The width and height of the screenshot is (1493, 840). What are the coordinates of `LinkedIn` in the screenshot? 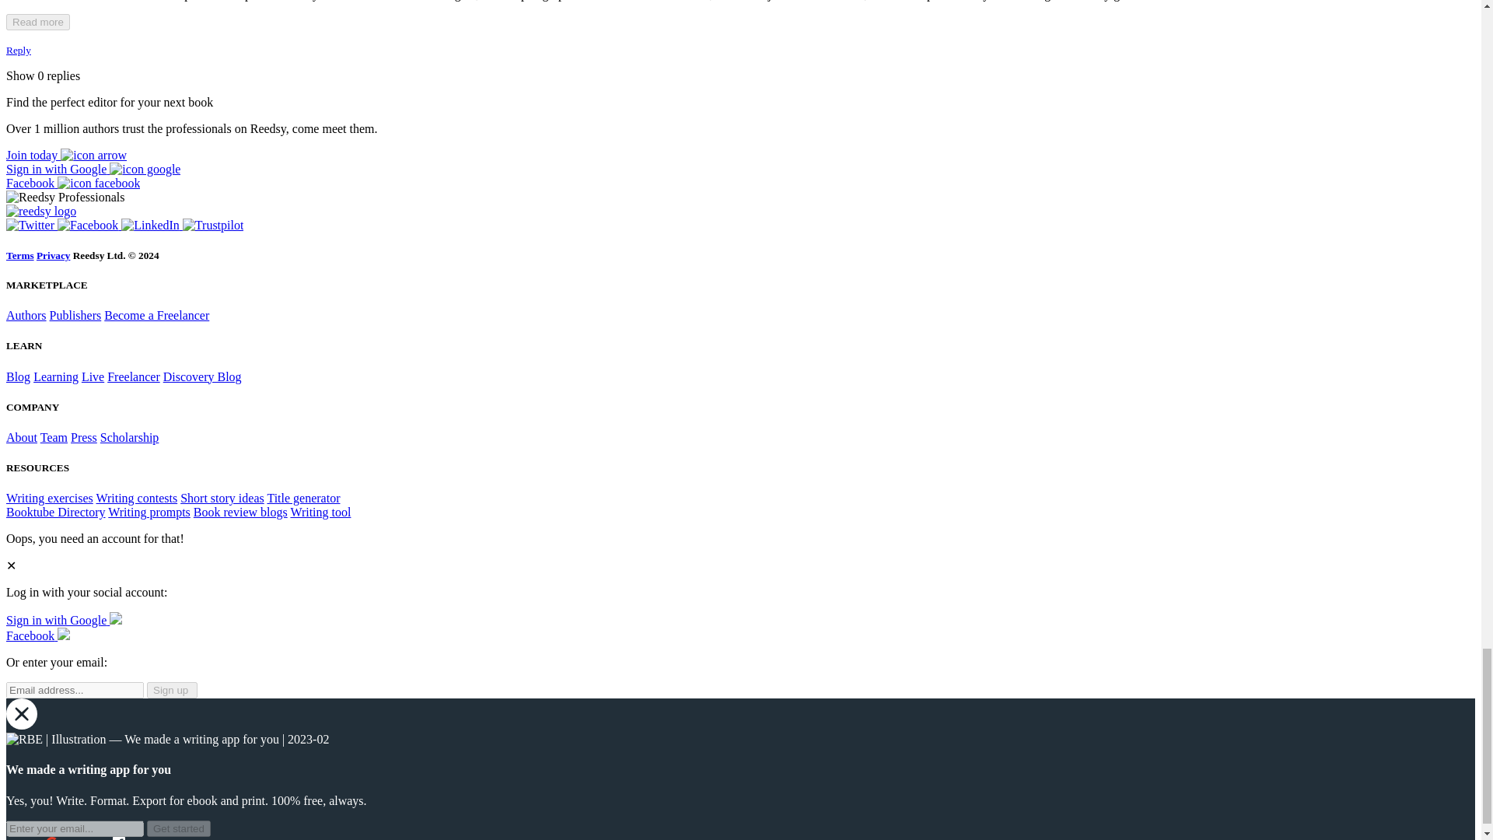 It's located at (151, 225).